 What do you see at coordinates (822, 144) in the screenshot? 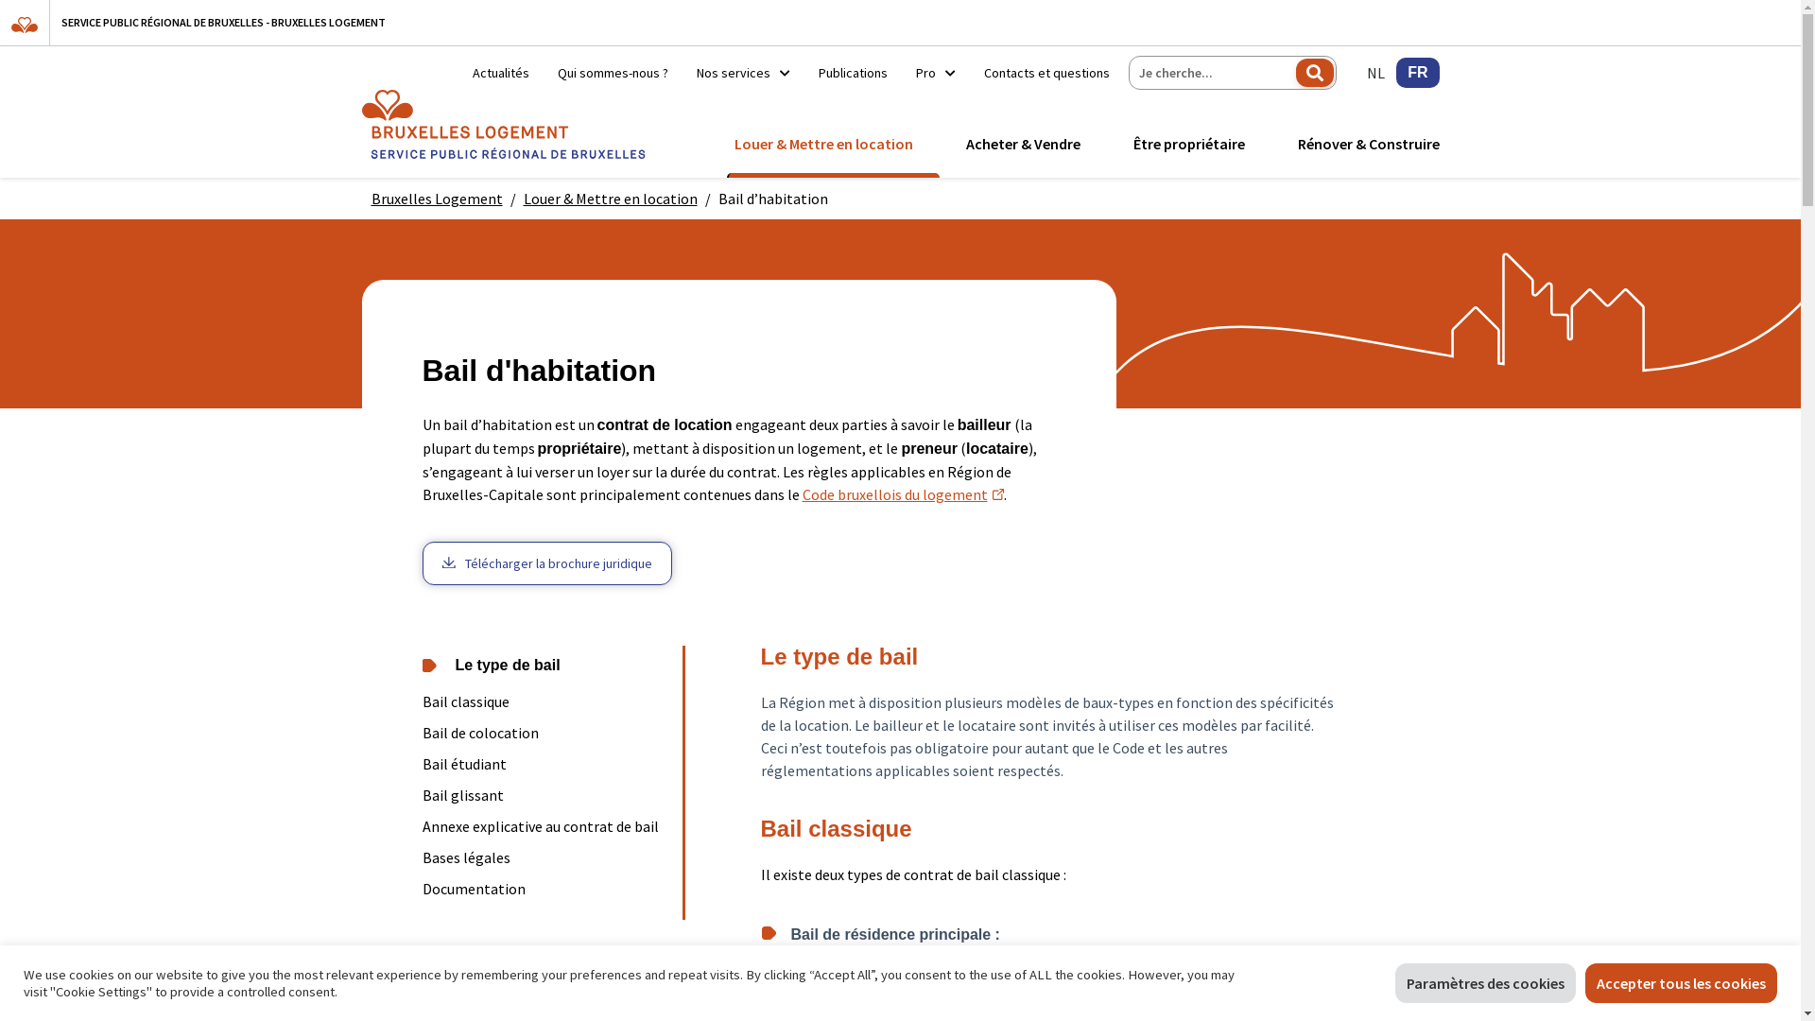
I see `Louer & Mettre en location` at bounding box center [822, 144].